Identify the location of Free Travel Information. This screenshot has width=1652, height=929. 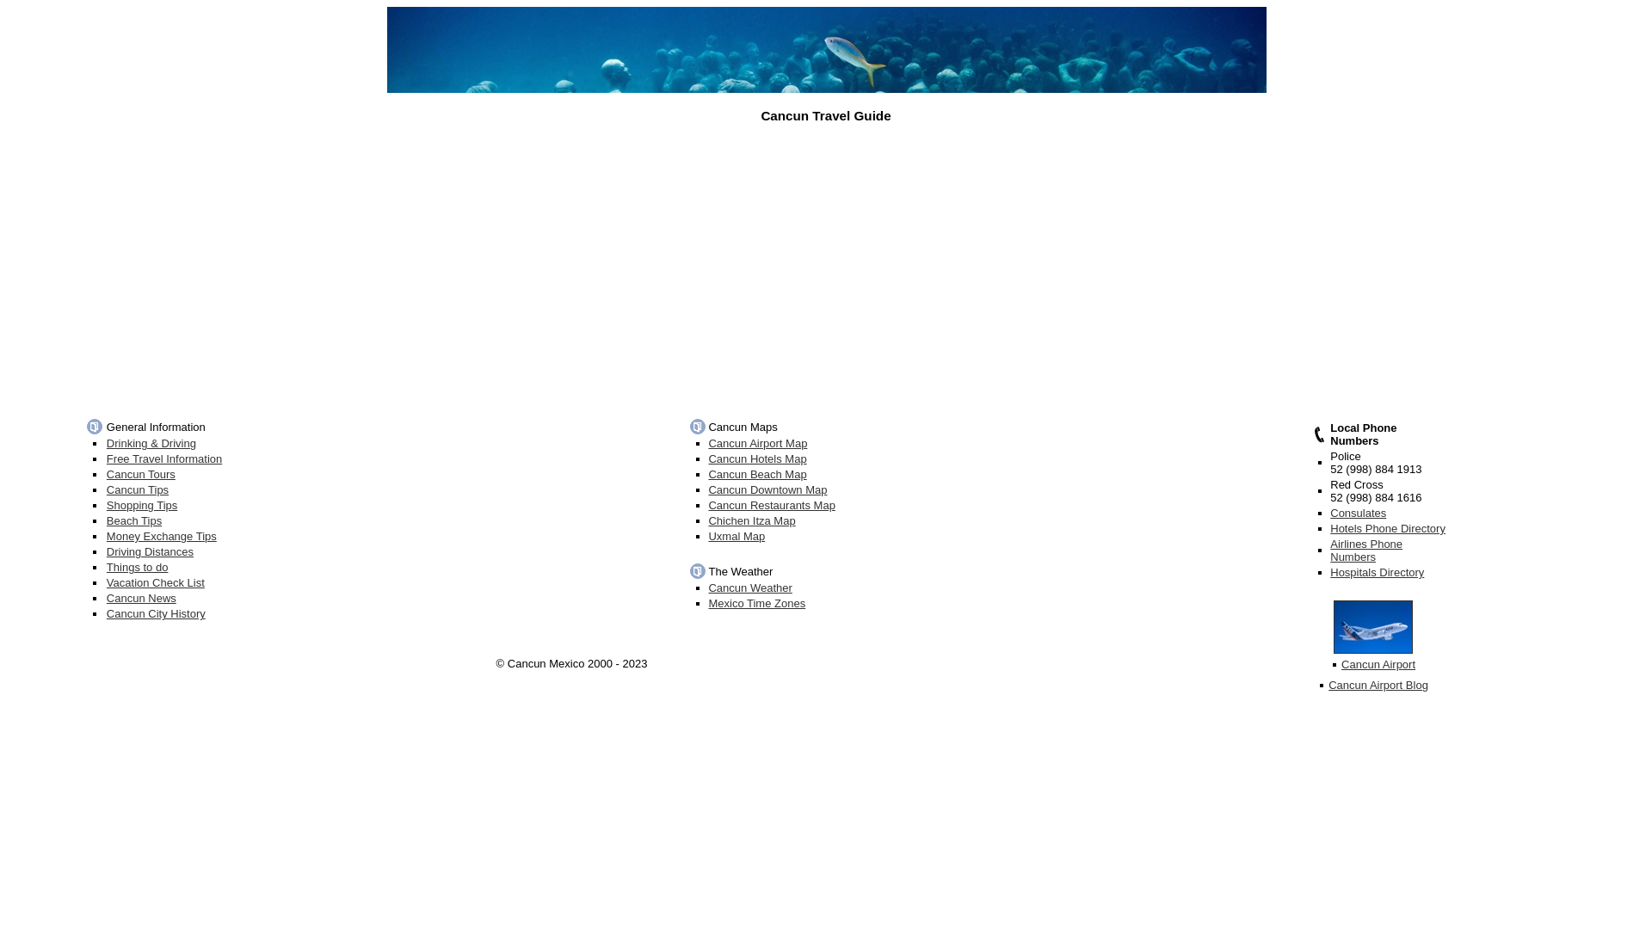
(164, 459).